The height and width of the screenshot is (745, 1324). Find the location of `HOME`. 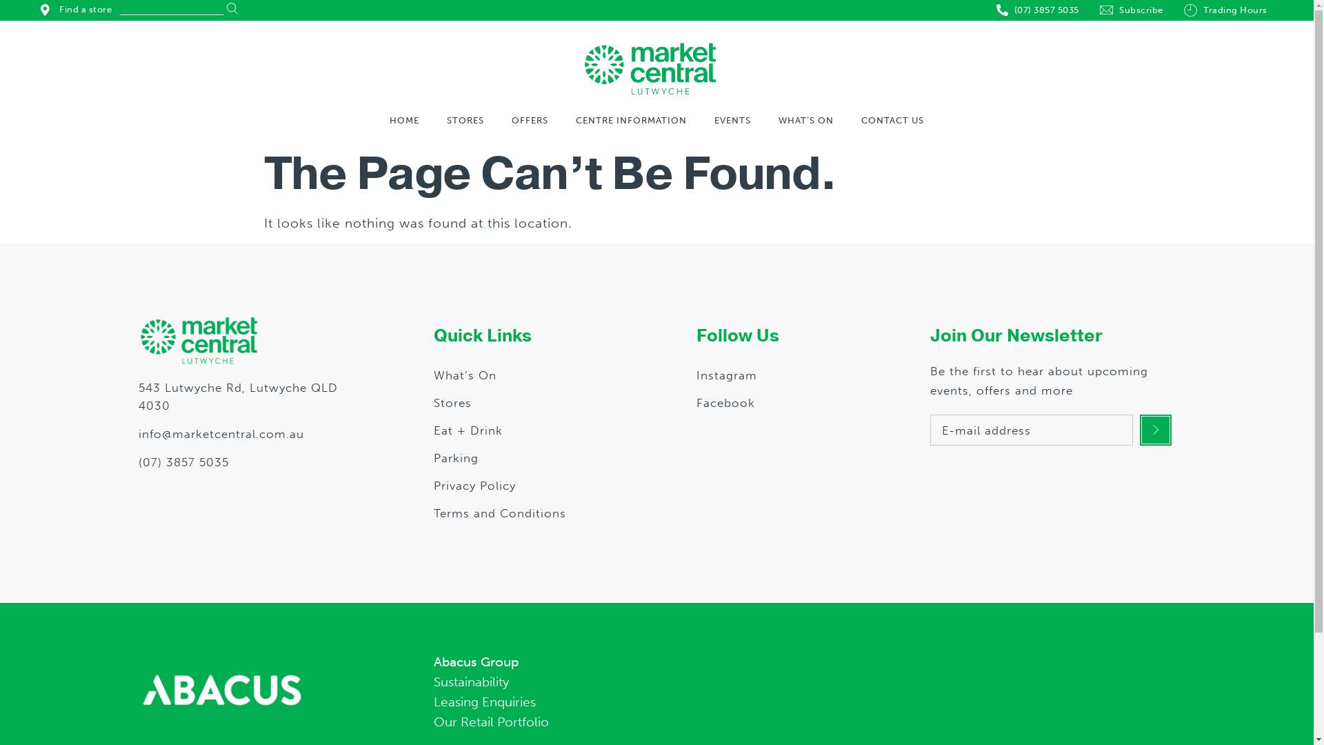

HOME is located at coordinates (404, 121).